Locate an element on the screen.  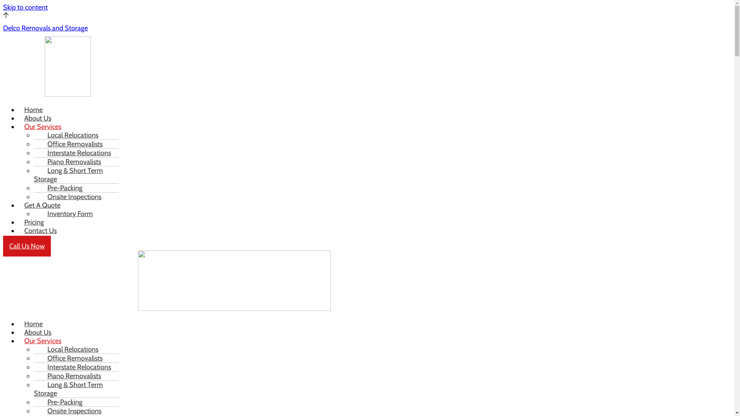
Go to top is located at coordinates (6, 16).